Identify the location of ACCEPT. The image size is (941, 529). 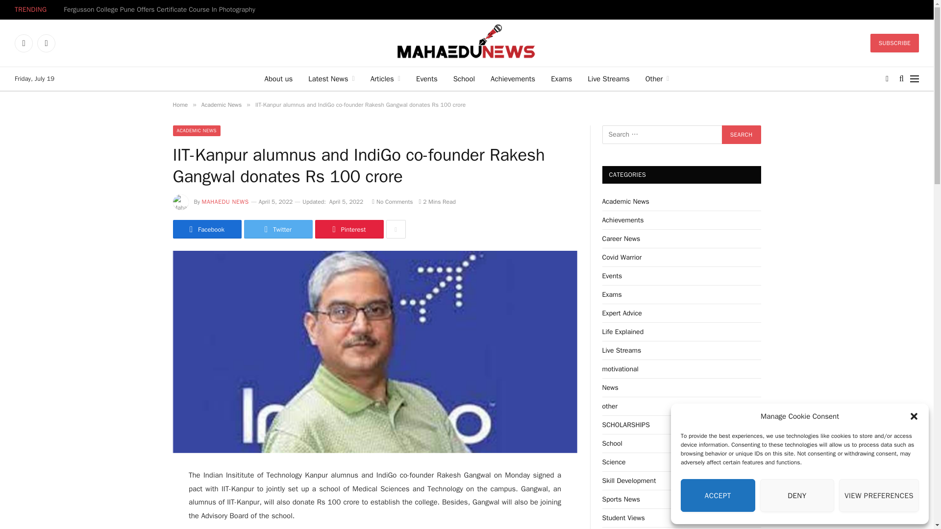
(718, 496).